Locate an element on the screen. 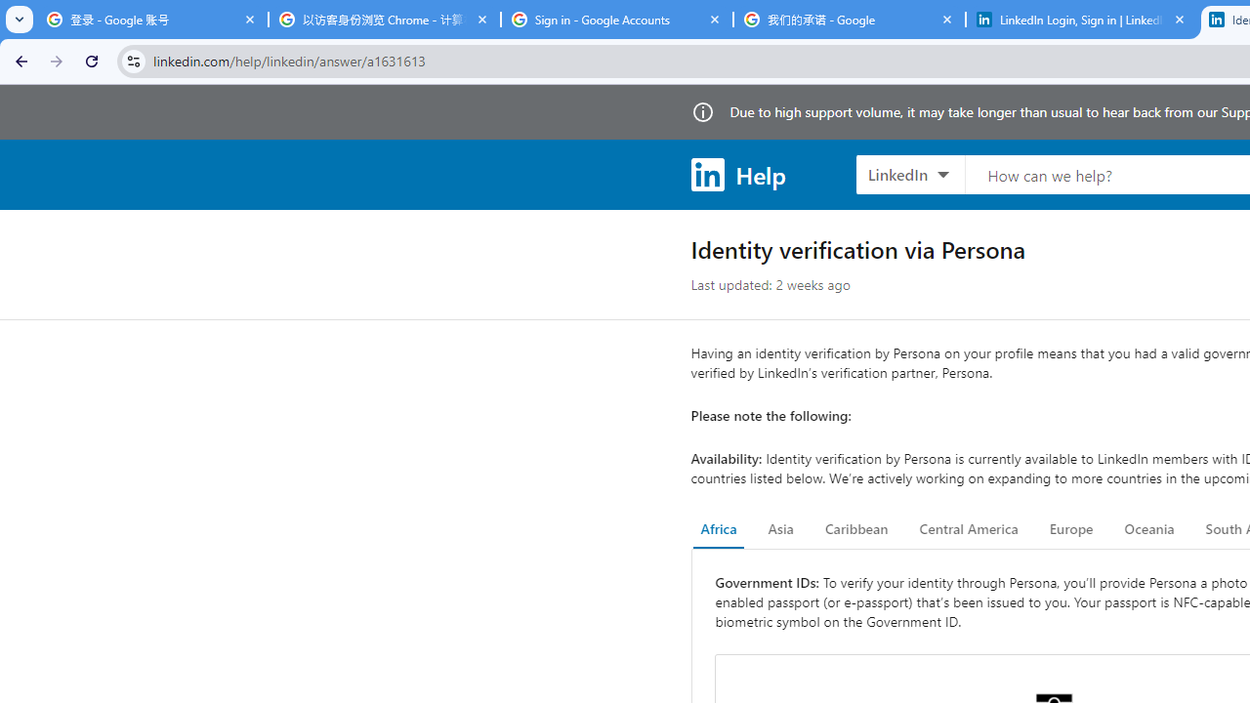 This screenshot has width=1250, height=703. Central America is located at coordinates (969, 529).